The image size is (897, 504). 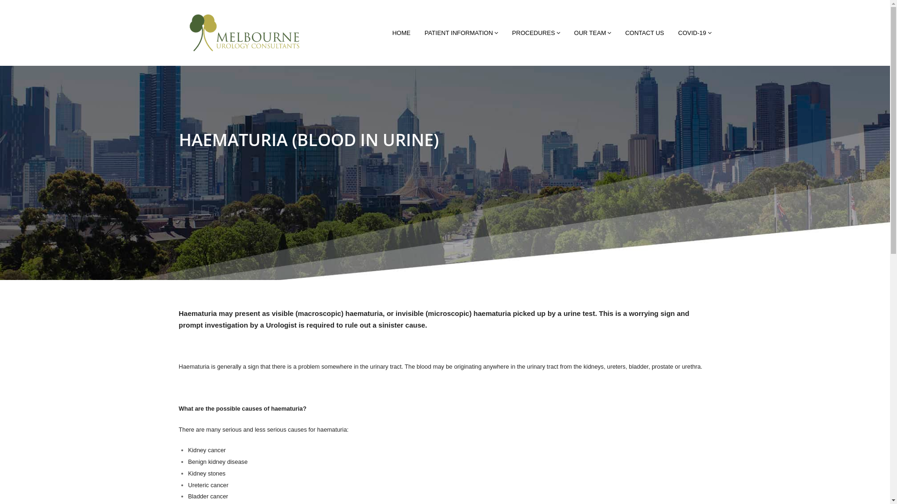 I want to click on OUR TEAM, so click(x=592, y=33).